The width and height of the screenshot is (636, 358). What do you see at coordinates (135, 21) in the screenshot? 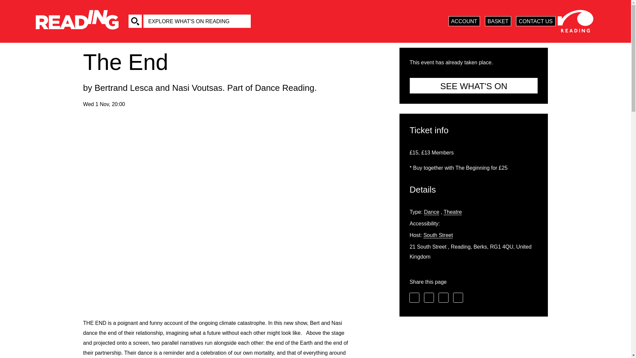
I see `Search` at bounding box center [135, 21].